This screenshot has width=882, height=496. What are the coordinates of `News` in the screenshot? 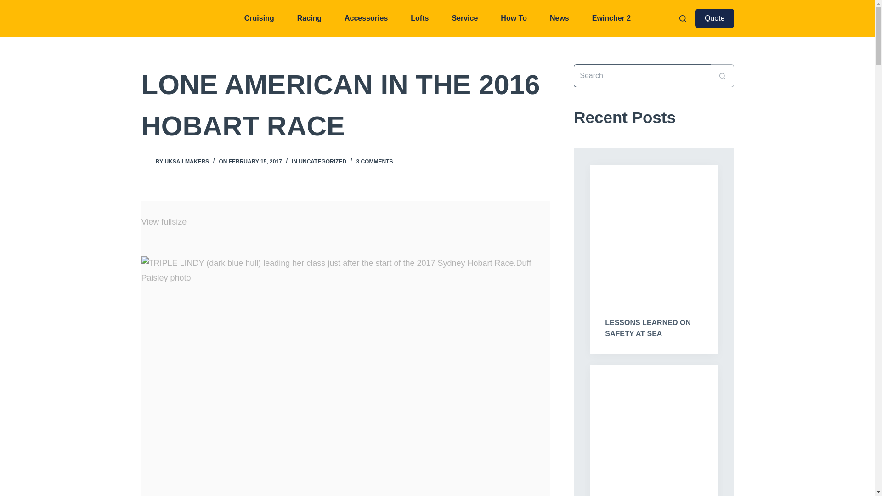 It's located at (559, 18).